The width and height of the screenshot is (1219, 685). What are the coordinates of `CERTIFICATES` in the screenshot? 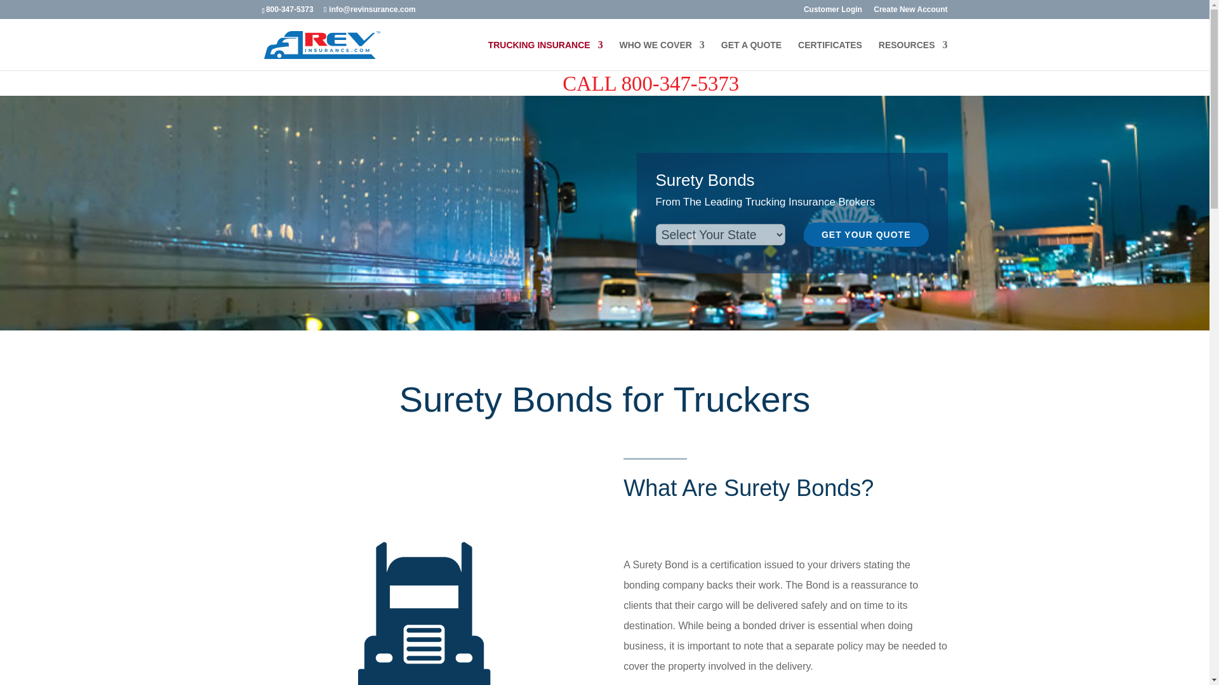 It's located at (830, 55).